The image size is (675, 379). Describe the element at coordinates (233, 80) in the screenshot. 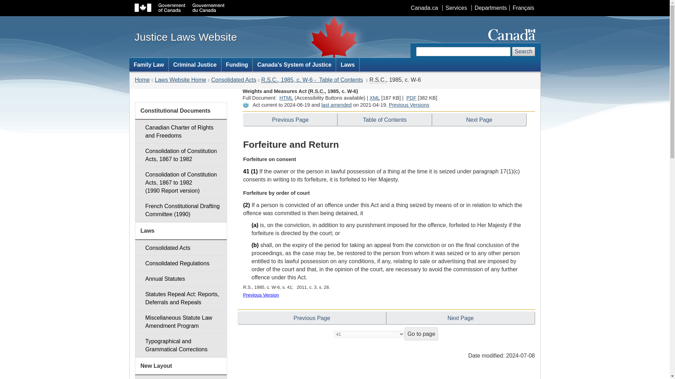

I see `Next Page` at that location.